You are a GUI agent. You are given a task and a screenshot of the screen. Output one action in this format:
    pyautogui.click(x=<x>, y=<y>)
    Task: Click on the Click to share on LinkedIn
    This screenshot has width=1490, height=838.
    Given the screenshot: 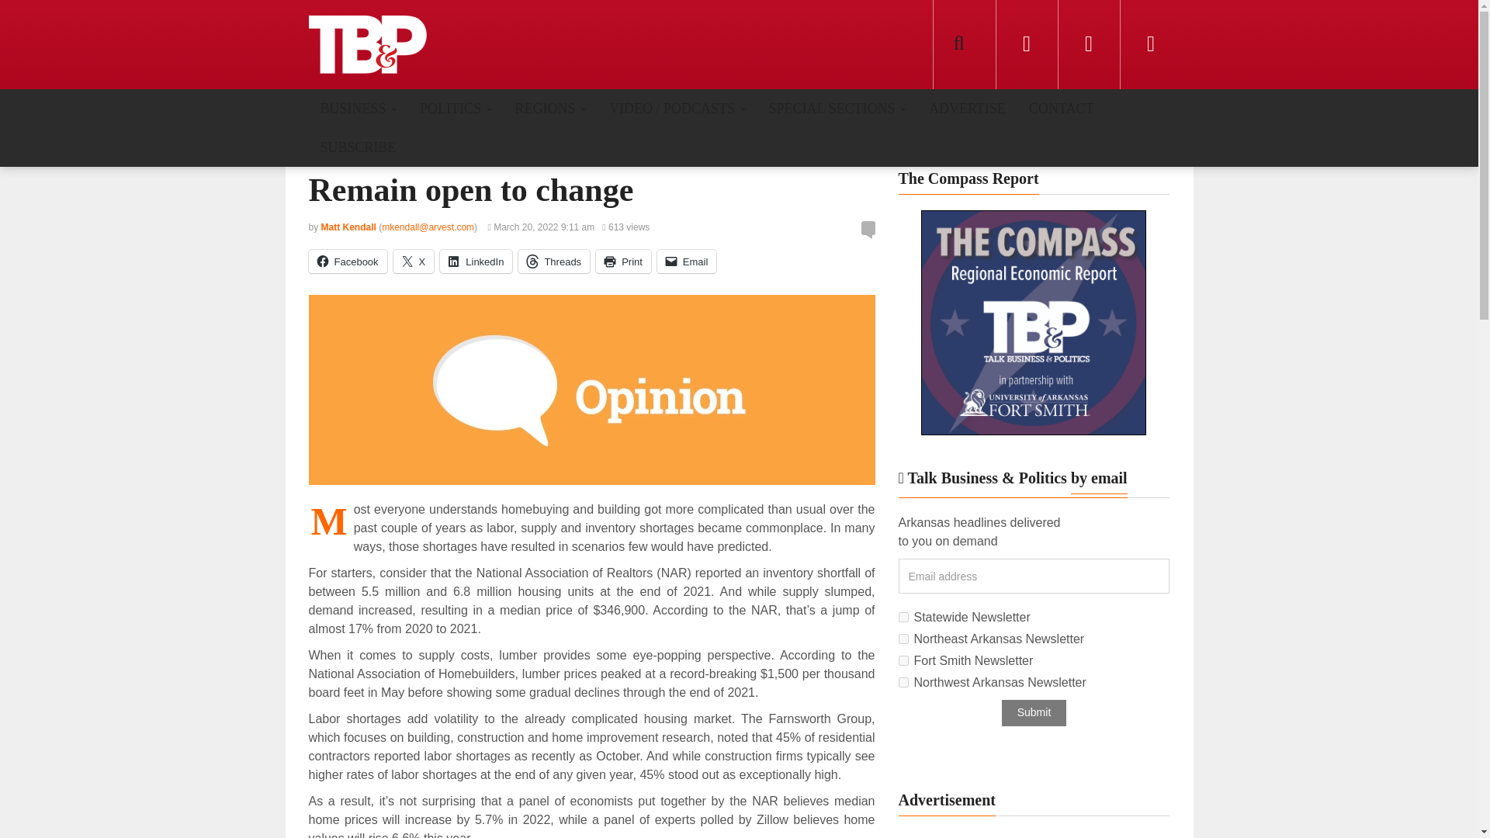 What is the action you would take?
    pyautogui.click(x=476, y=261)
    